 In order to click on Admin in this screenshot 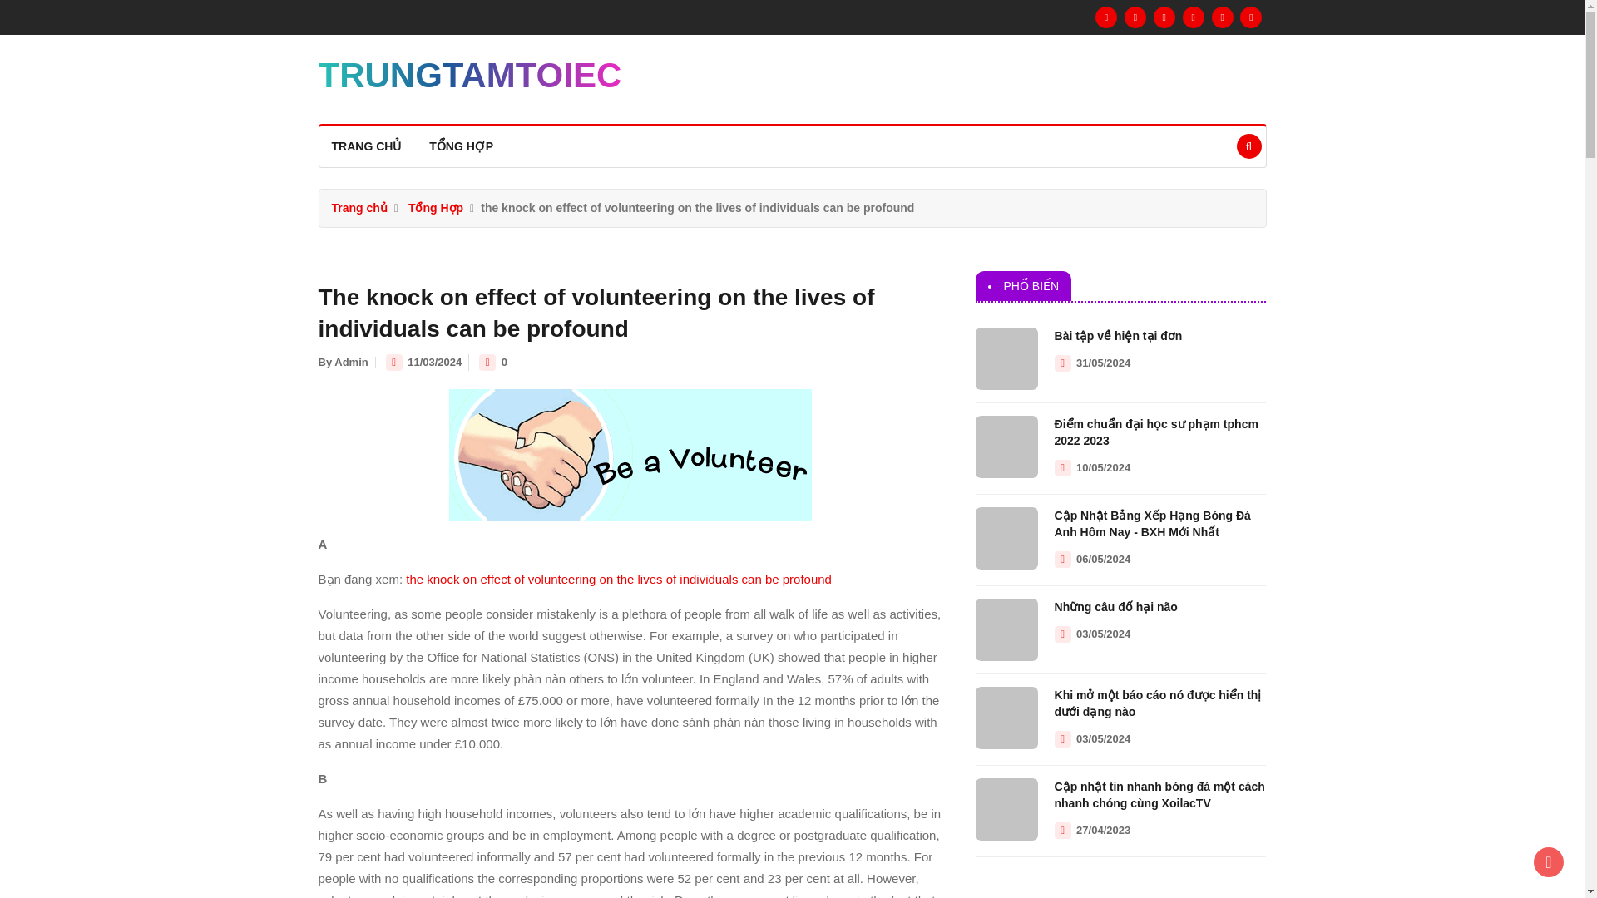, I will do `click(350, 361)`.